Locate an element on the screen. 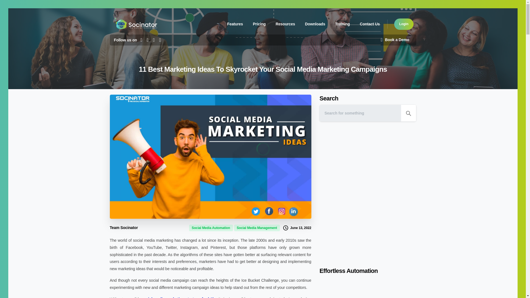 Image resolution: width=530 pixels, height=298 pixels. Contact Us is located at coordinates (271, 24).